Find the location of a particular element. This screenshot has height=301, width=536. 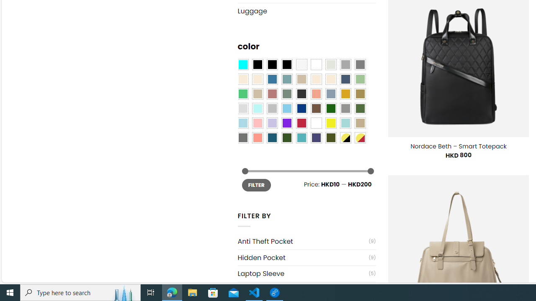

Black is located at coordinates (272, 64).